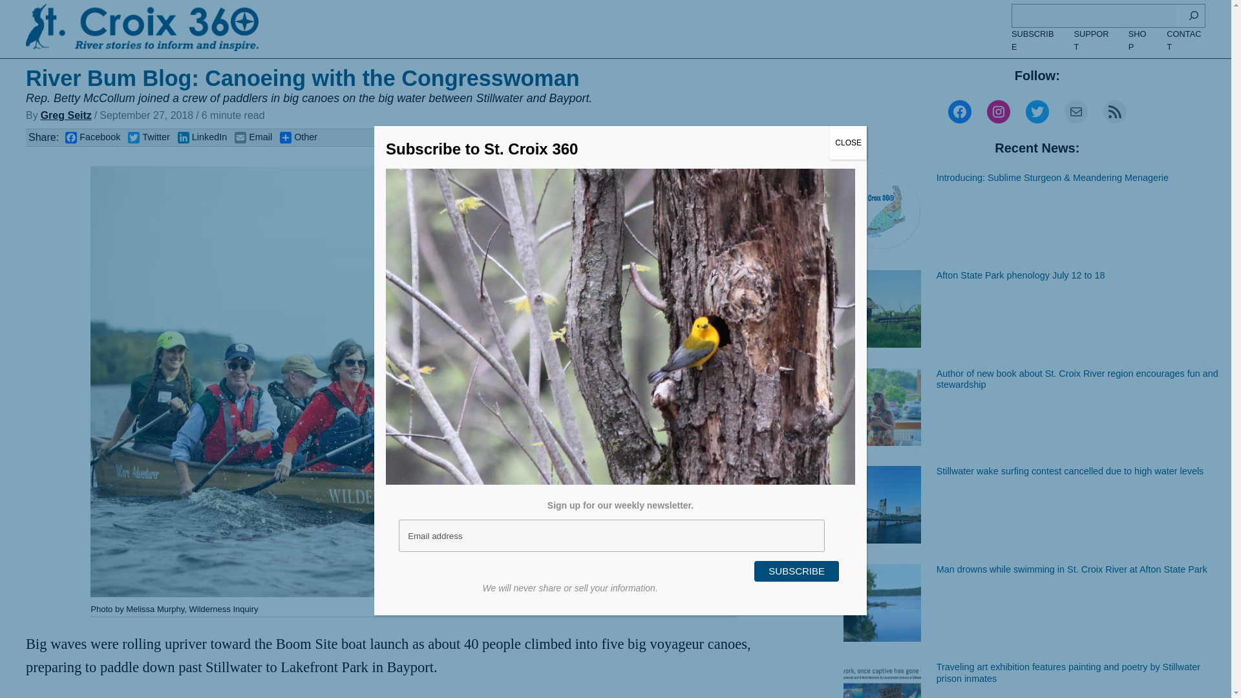  I want to click on SUBSCRIBE, so click(1034, 41).